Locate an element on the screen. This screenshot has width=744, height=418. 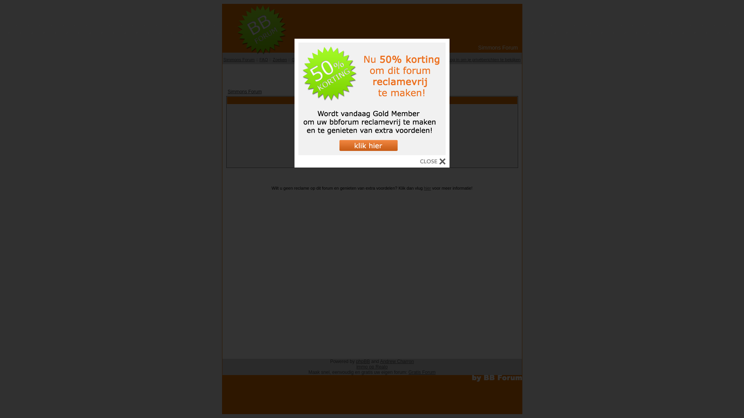
Gratis Forum is located at coordinates (422, 372).